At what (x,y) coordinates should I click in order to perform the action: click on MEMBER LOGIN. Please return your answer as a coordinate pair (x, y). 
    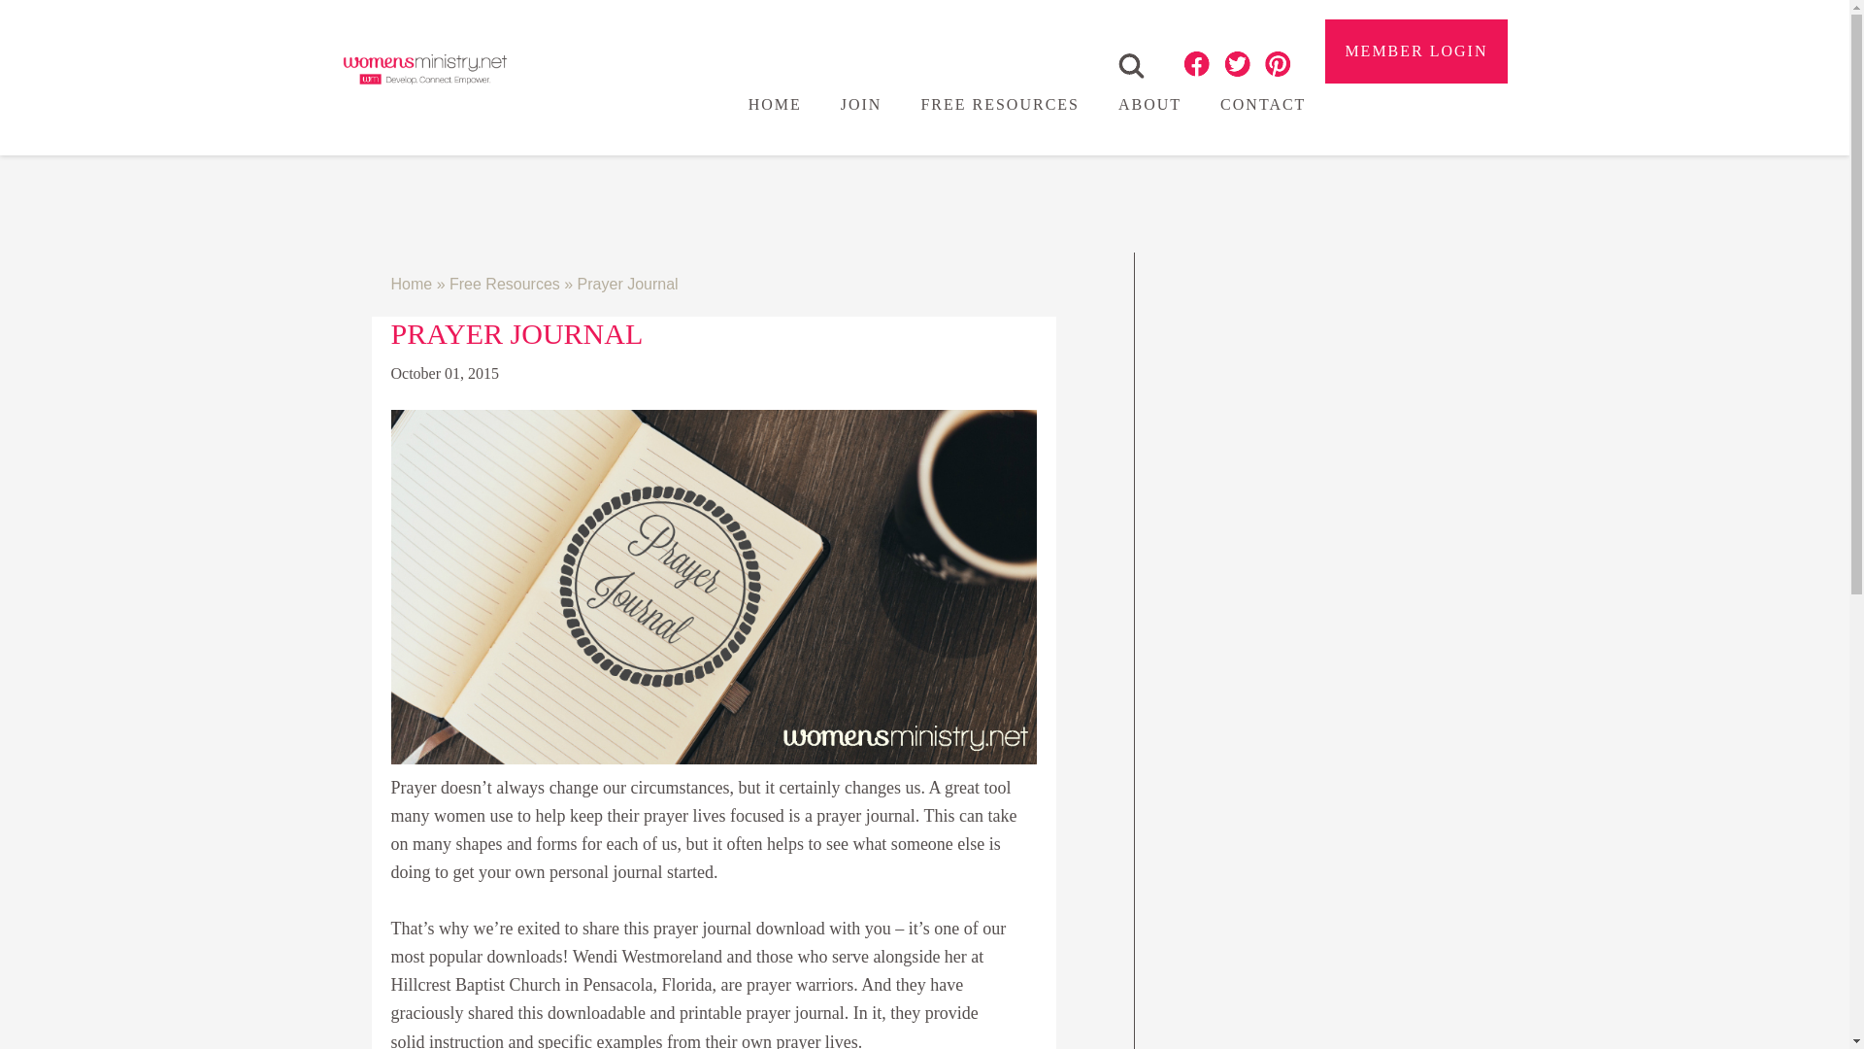
    Looking at the image, I should click on (1415, 51).